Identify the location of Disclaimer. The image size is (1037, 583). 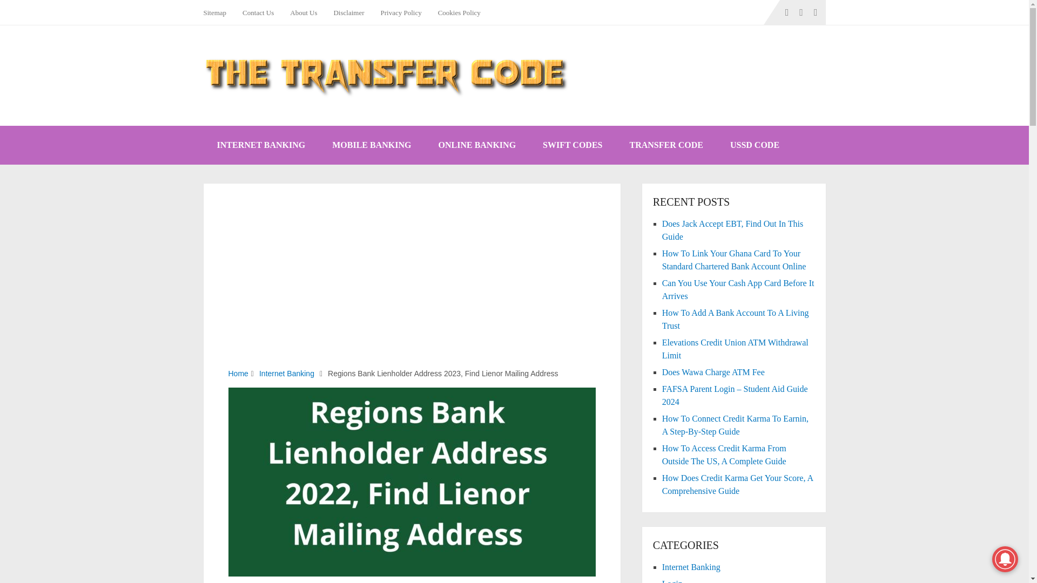
(349, 12).